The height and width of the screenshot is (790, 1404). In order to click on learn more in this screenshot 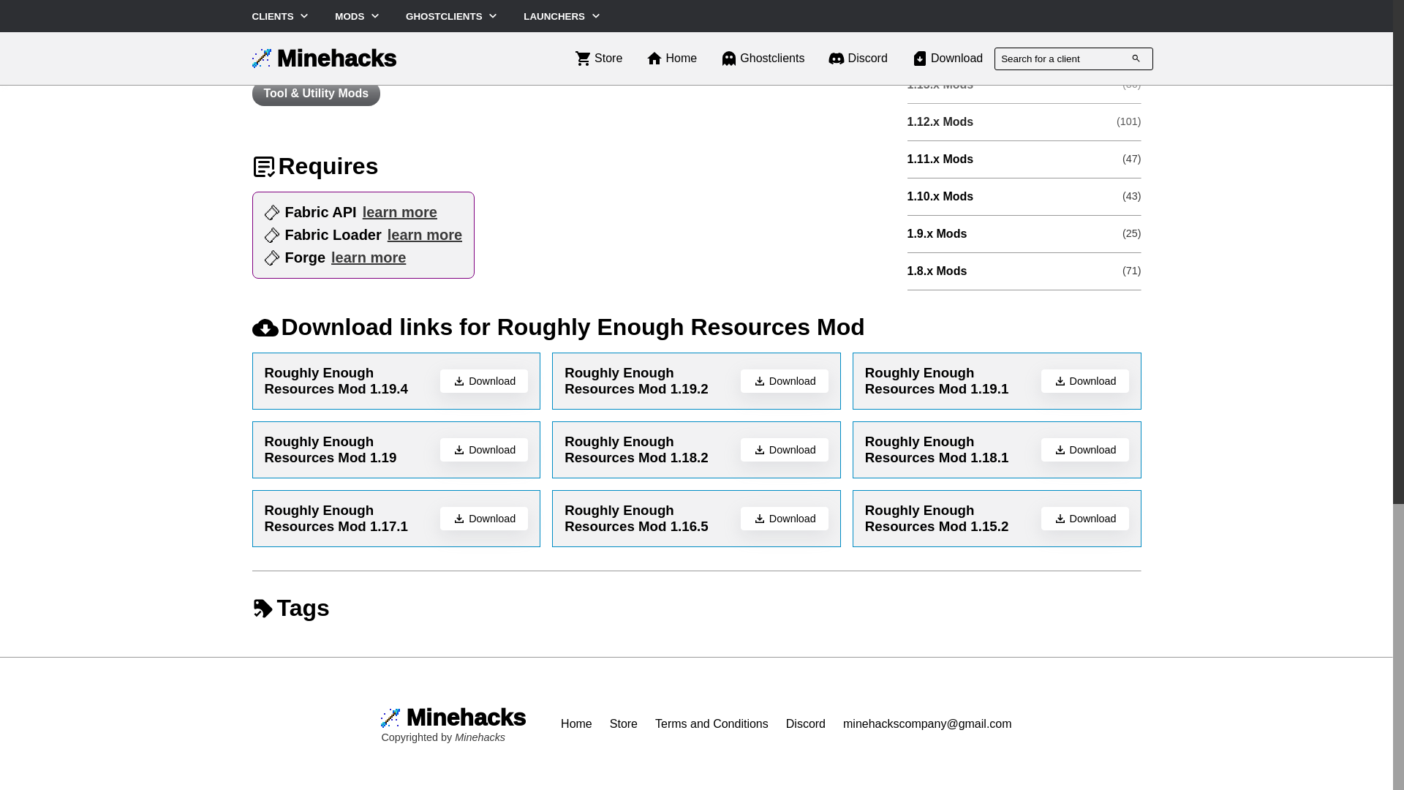, I will do `click(369, 257)`.